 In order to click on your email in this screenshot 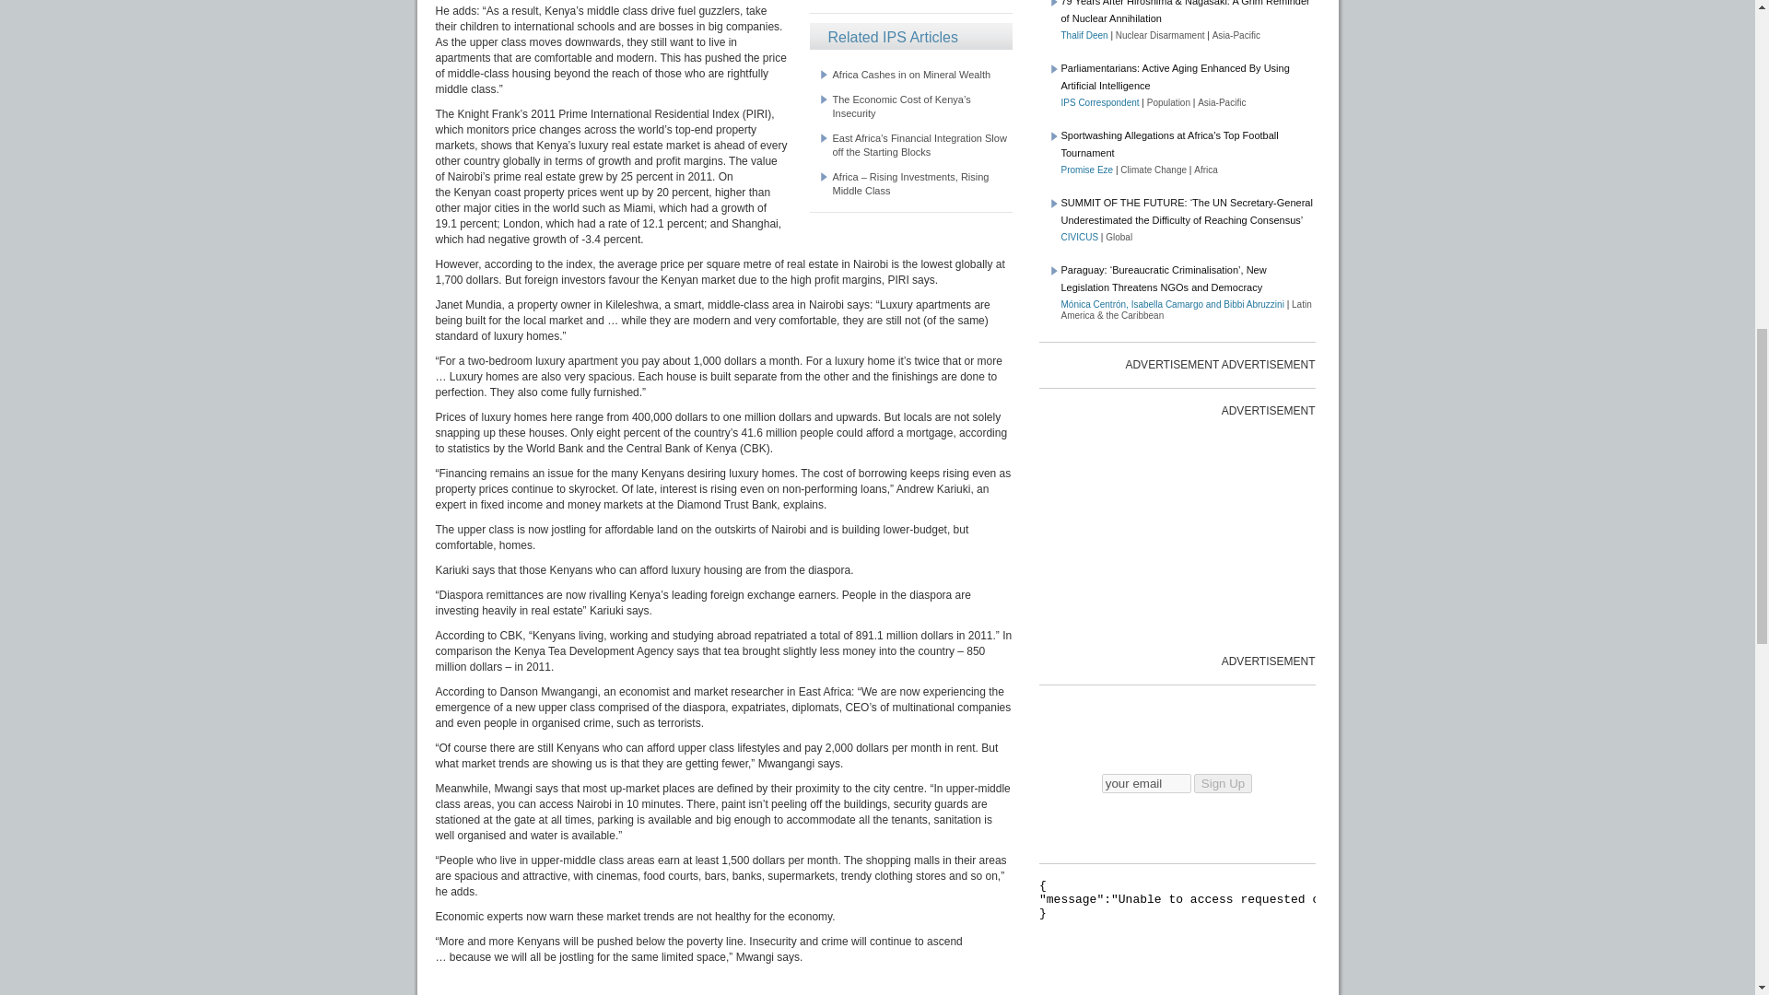, I will do `click(1146, 783)`.